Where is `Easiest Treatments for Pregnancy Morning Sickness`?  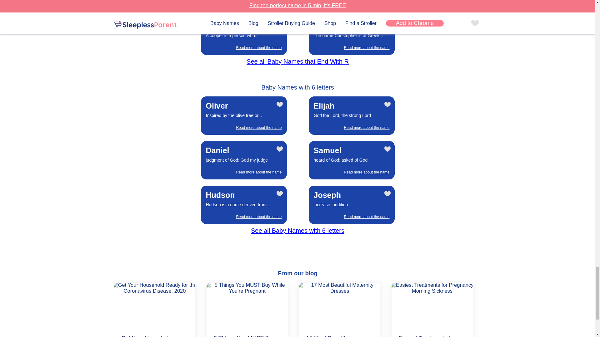 Easiest Treatments for Pregnancy Morning Sickness is located at coordinates (431, 306).